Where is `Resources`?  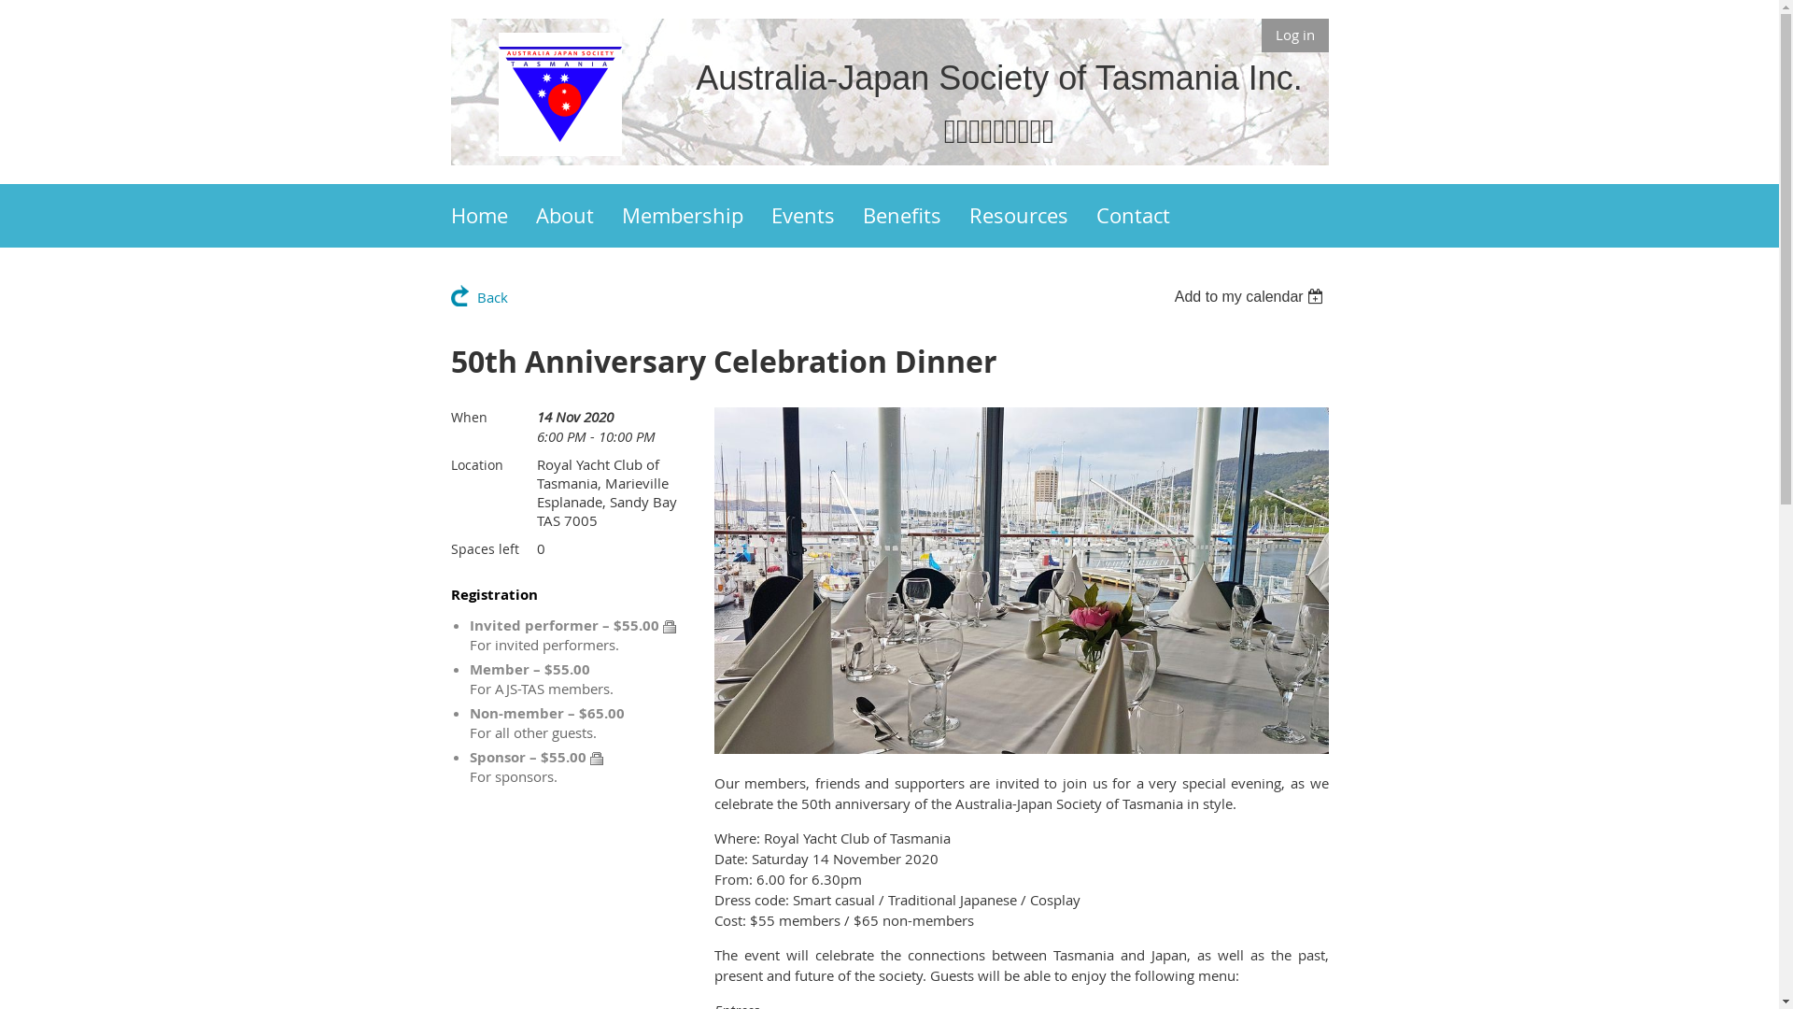 Resources is located at coordinates (1033, 216).